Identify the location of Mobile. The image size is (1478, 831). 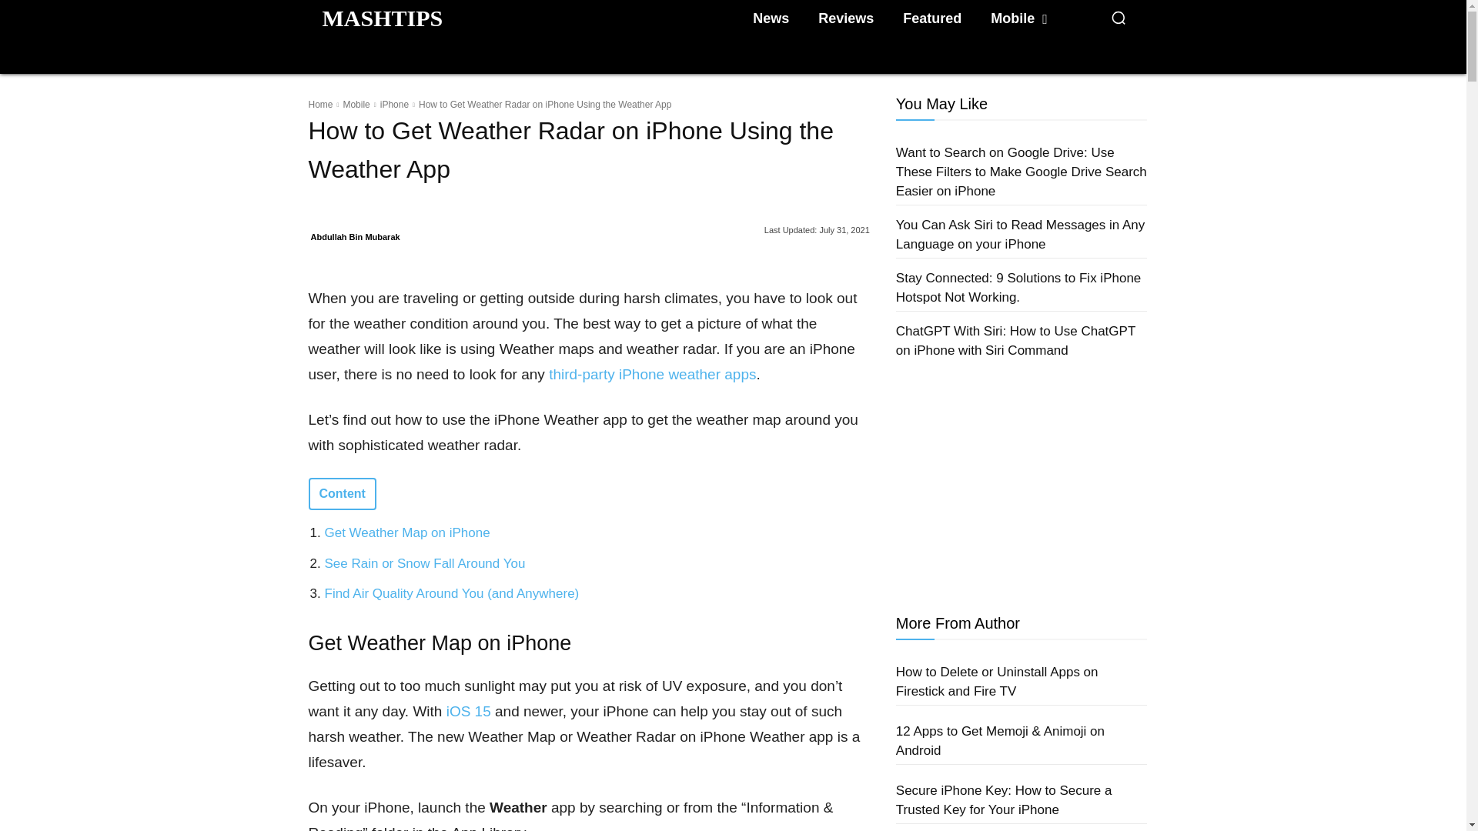
(356, 104).